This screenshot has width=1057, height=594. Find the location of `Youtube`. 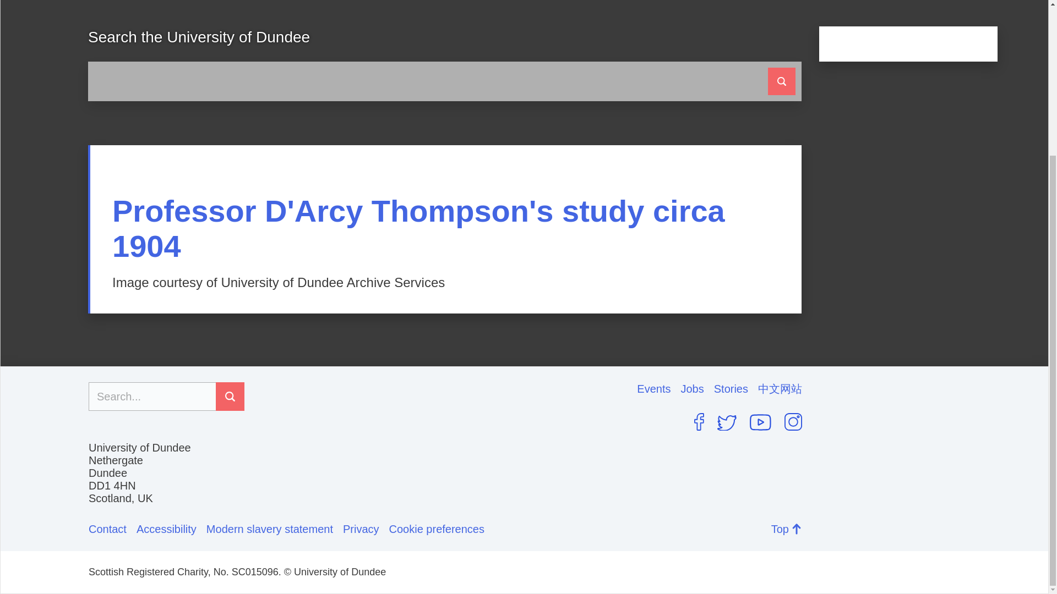

Youtube is located at coordinates (760, 422).